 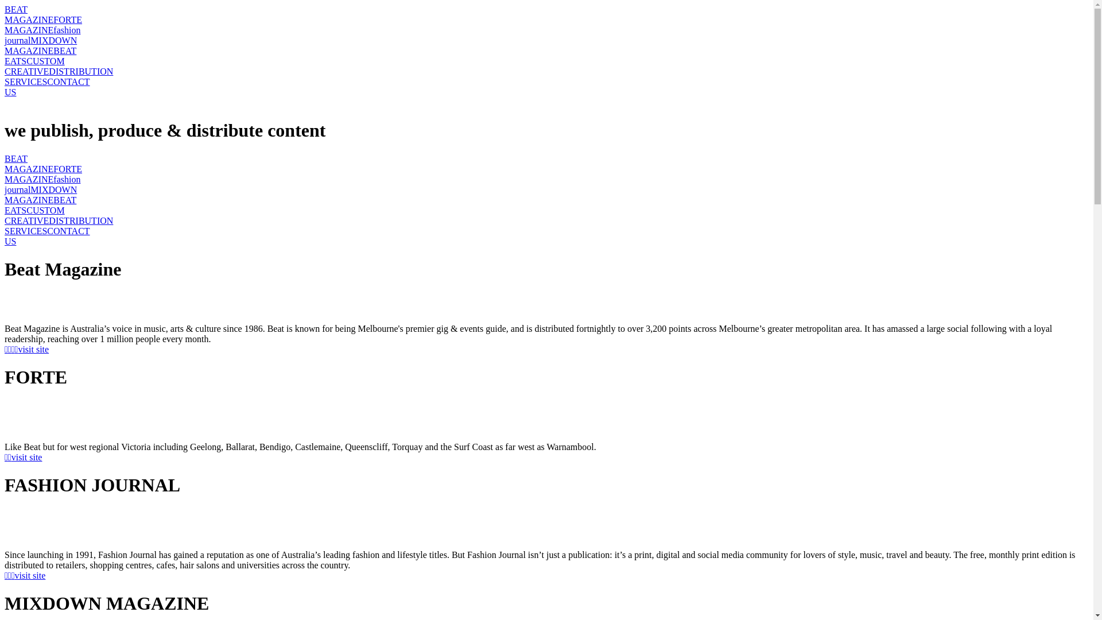 What do you see at coordinates (47, 87) in the screenshot?
I see `CONTACT
US` at bounding box center [47, 87].